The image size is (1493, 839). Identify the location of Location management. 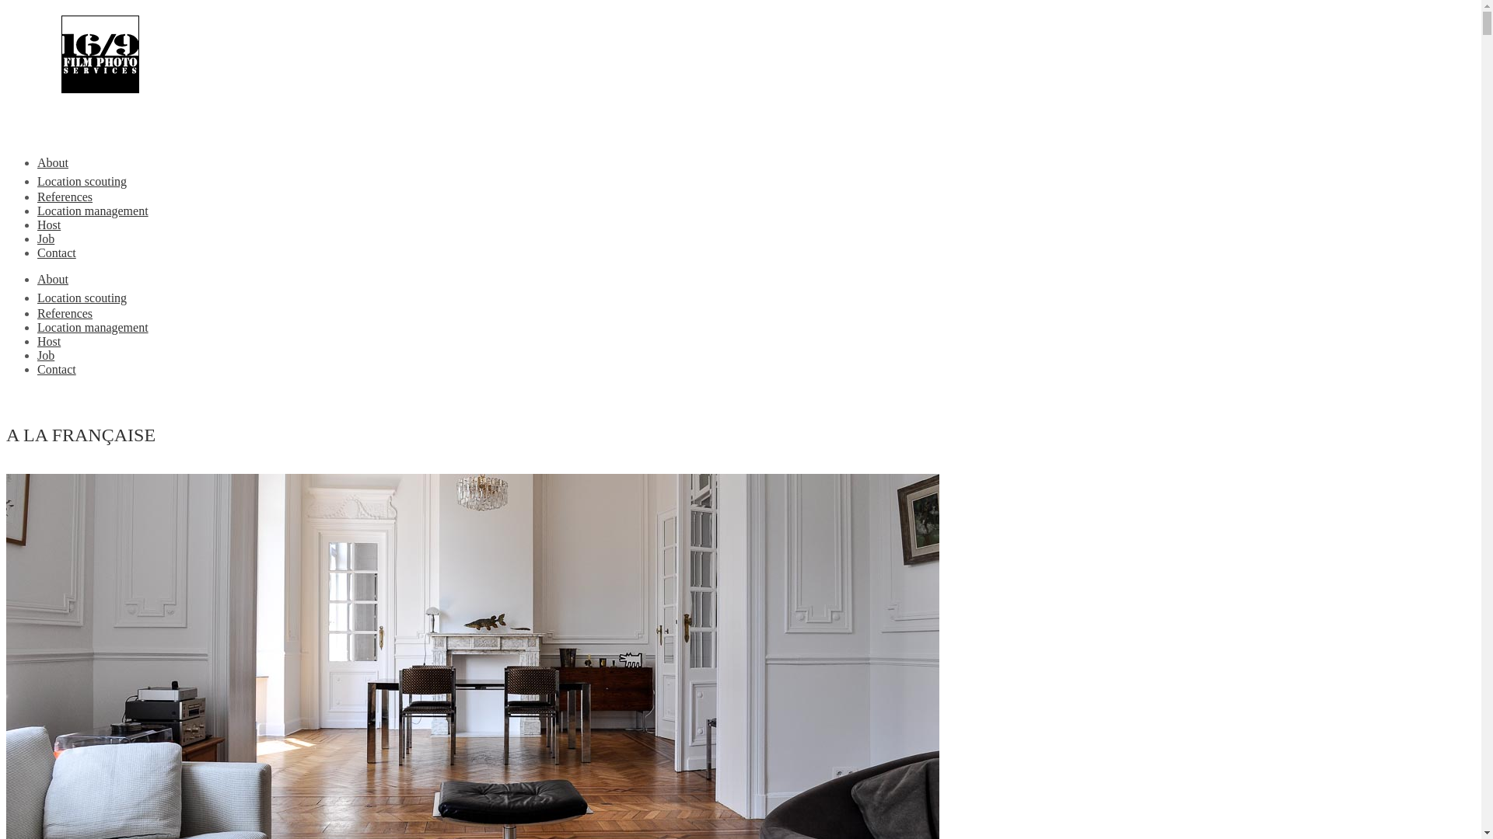
(93, 328).